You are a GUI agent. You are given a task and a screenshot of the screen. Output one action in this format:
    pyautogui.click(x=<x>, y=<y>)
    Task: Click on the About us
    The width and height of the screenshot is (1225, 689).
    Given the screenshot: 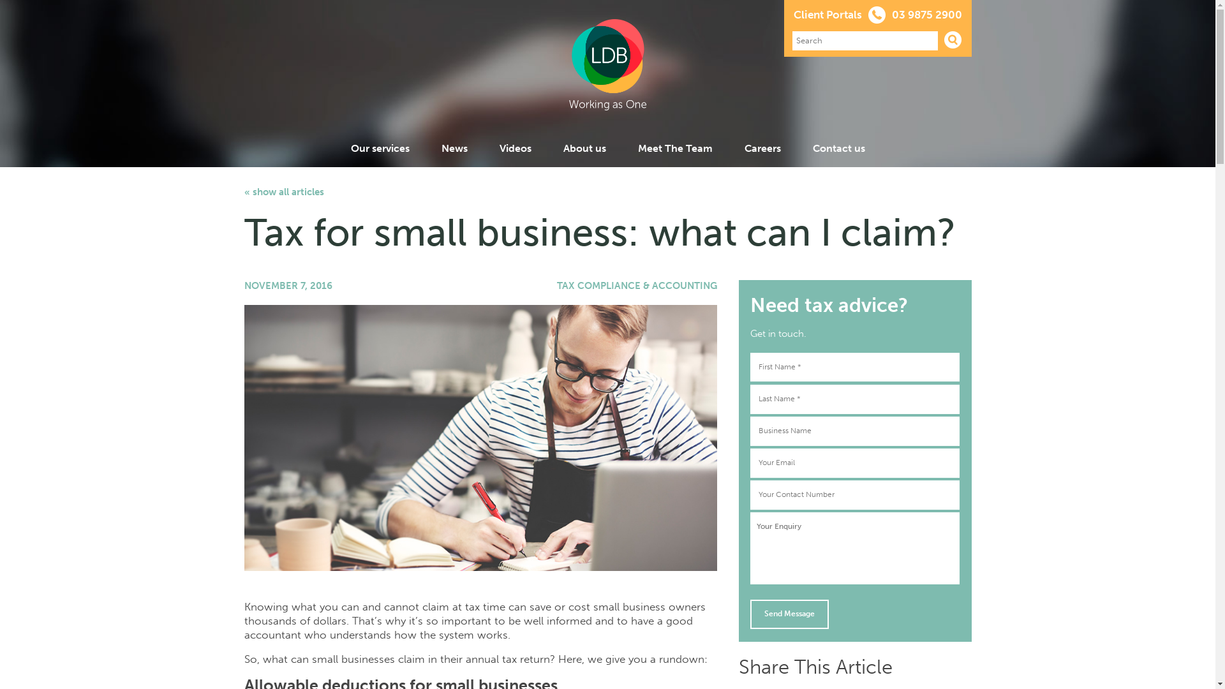 What is the action you would take?
    pyautogui.click(x=584, y=148)
    